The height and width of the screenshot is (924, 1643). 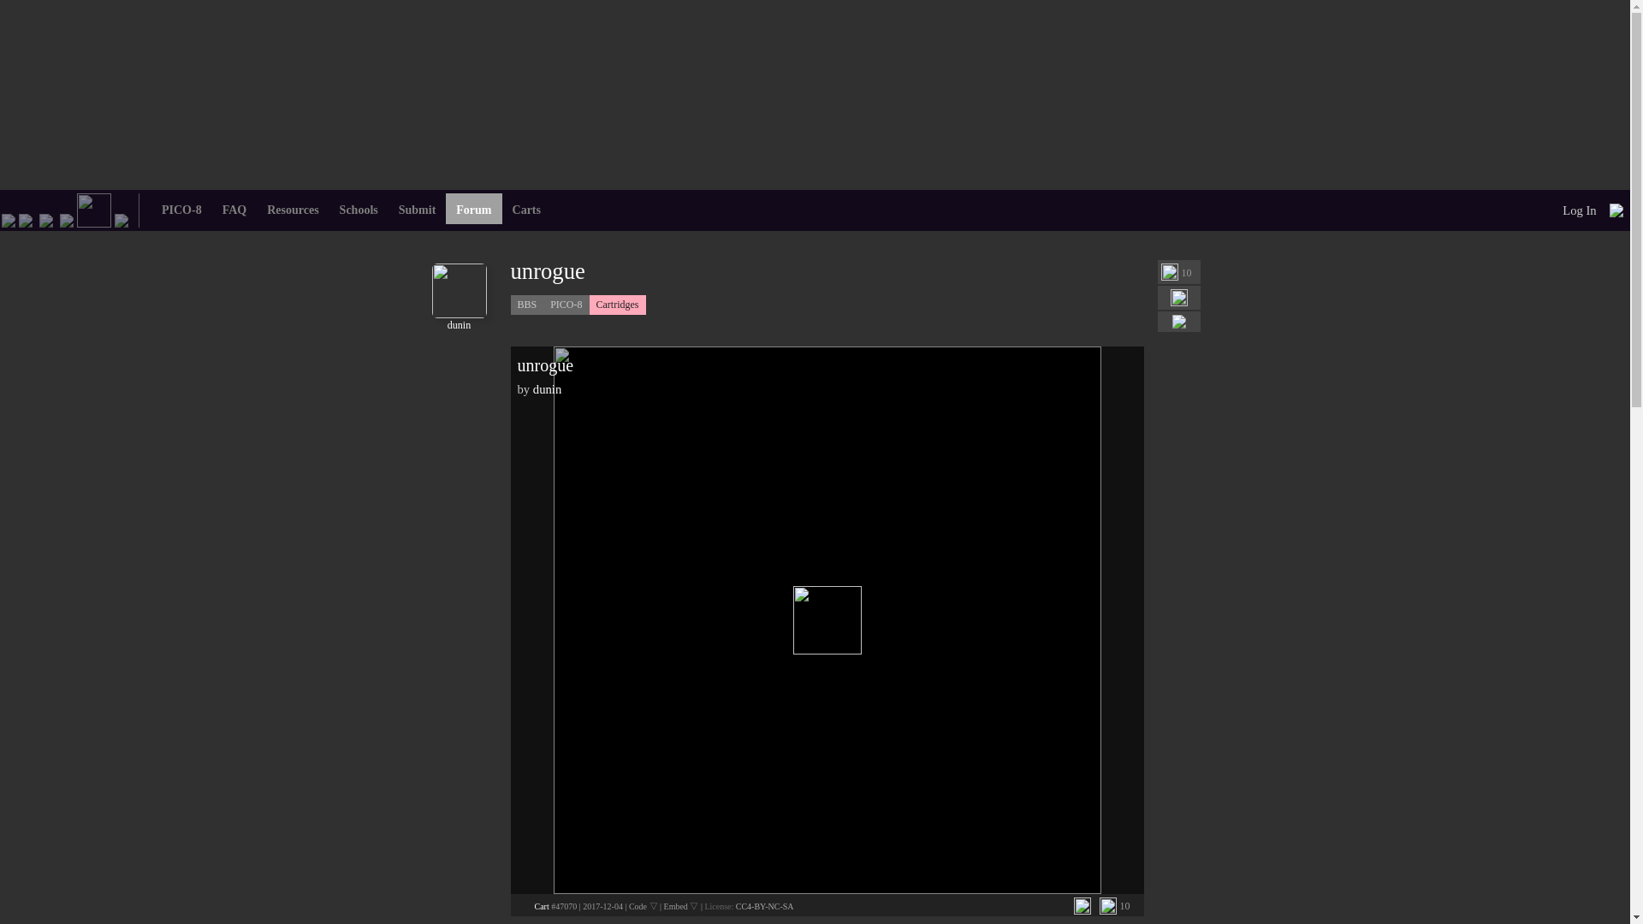 I want to click on Voxatron, so click(x=46, y=219).